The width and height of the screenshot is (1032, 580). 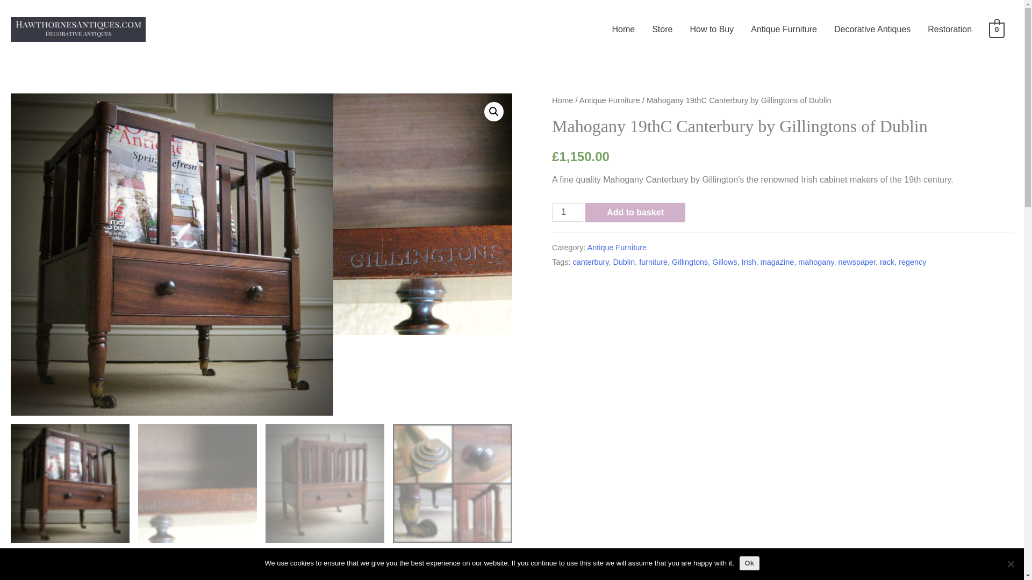 I want to click on Home, so click(x=562, y=100).